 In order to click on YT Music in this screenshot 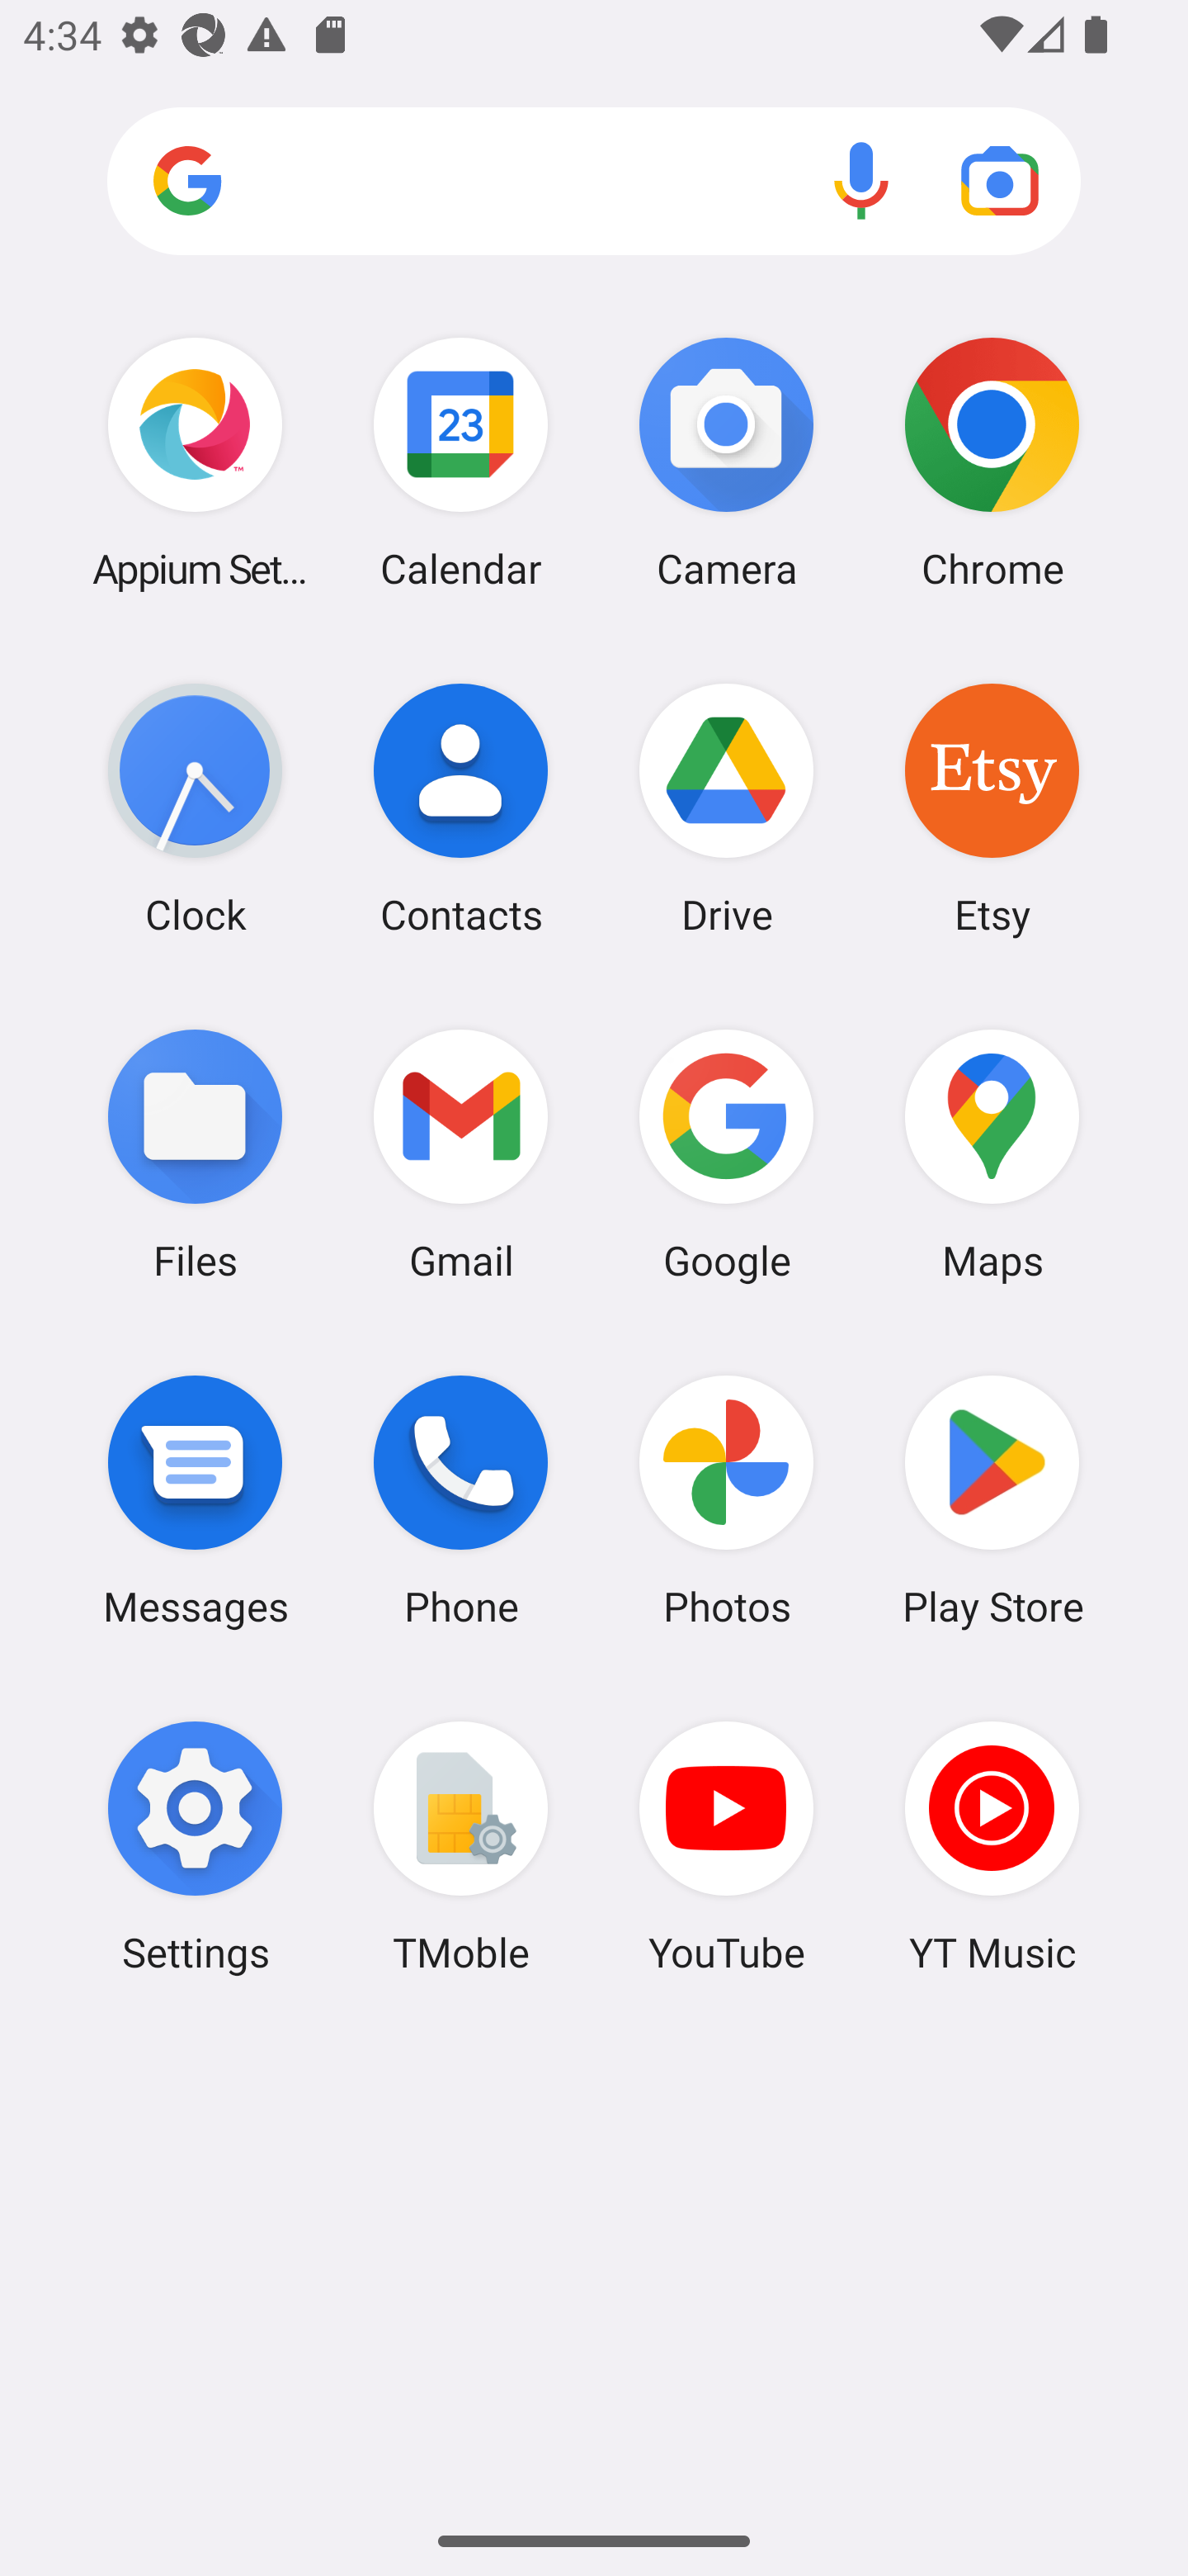, I will do `click(992, 1847)`.